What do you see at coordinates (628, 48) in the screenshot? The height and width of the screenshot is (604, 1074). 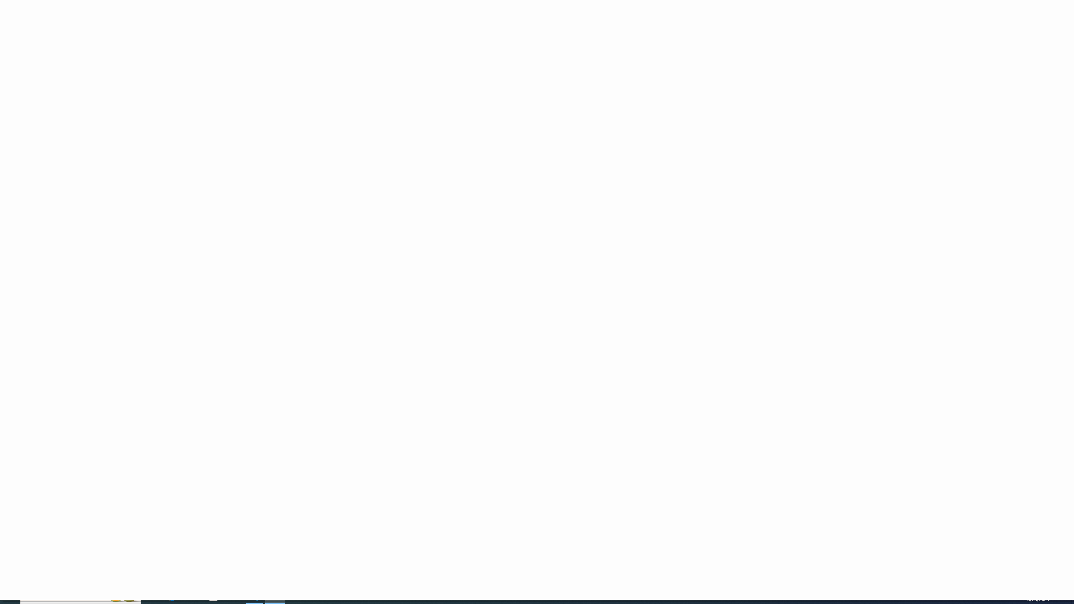 I see `Note` at bounding box center [628, 48].